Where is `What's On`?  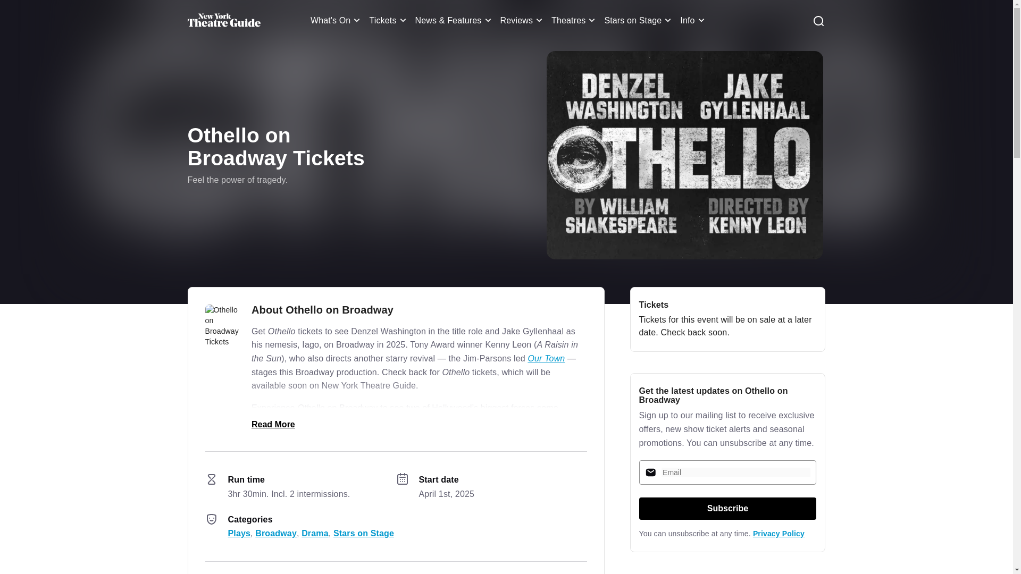 What's On is located at coordinates (337, 20).